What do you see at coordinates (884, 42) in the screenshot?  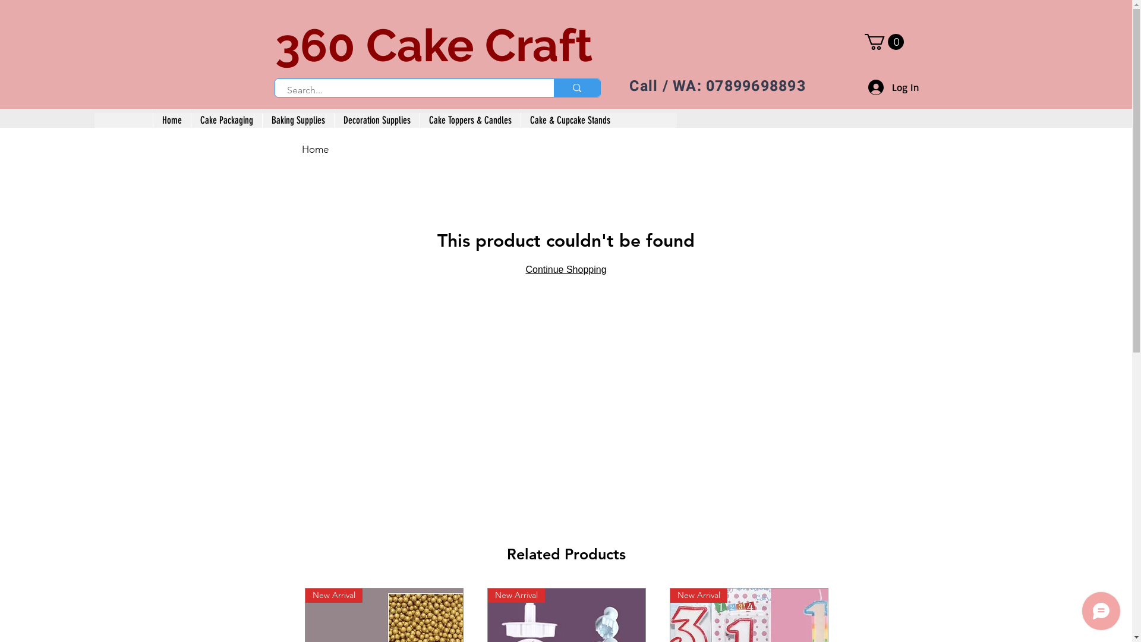 I see `0` at bounding box center [884, 42].